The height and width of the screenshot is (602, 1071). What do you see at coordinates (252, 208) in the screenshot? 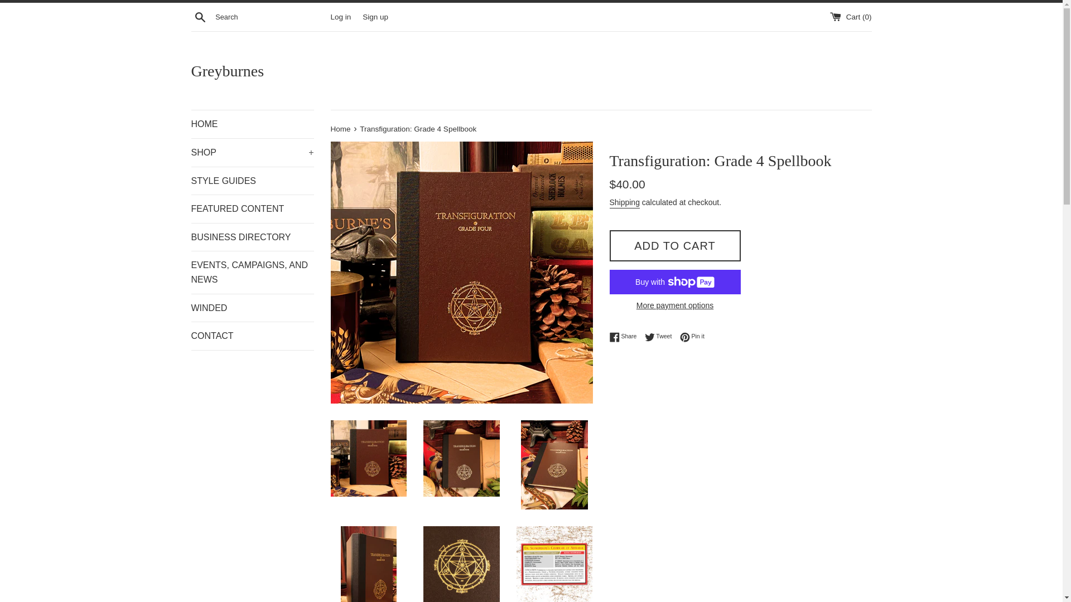
I see `Search` at bounding box center [252, 208].